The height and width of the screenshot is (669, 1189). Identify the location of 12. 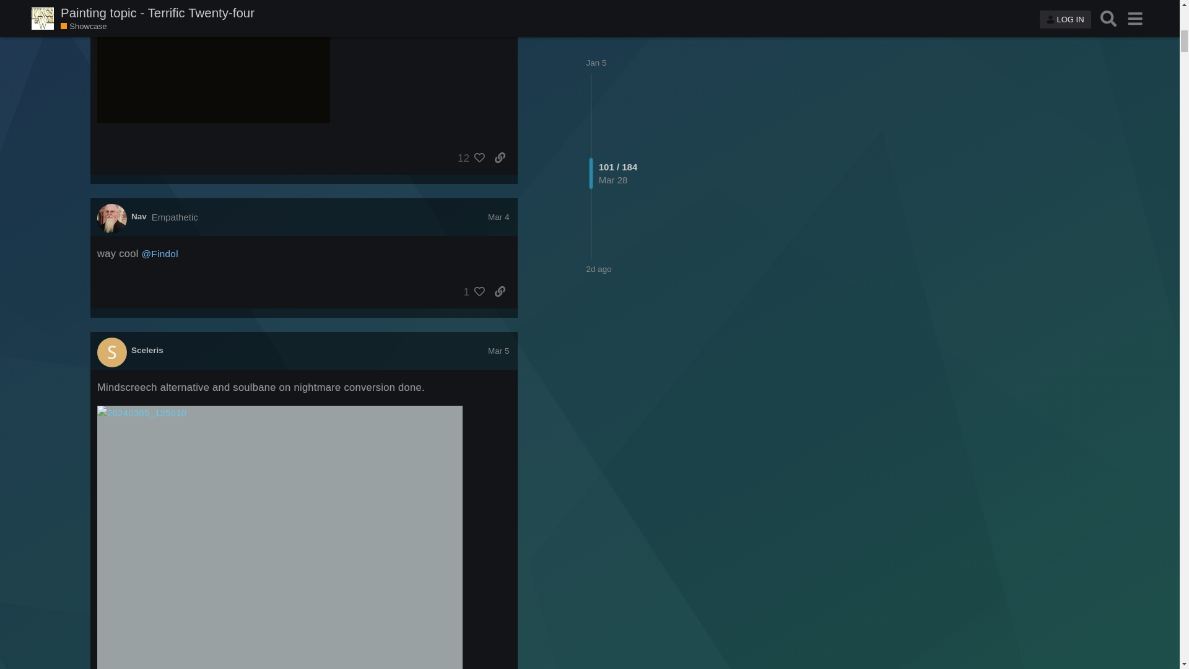
(468, 157).